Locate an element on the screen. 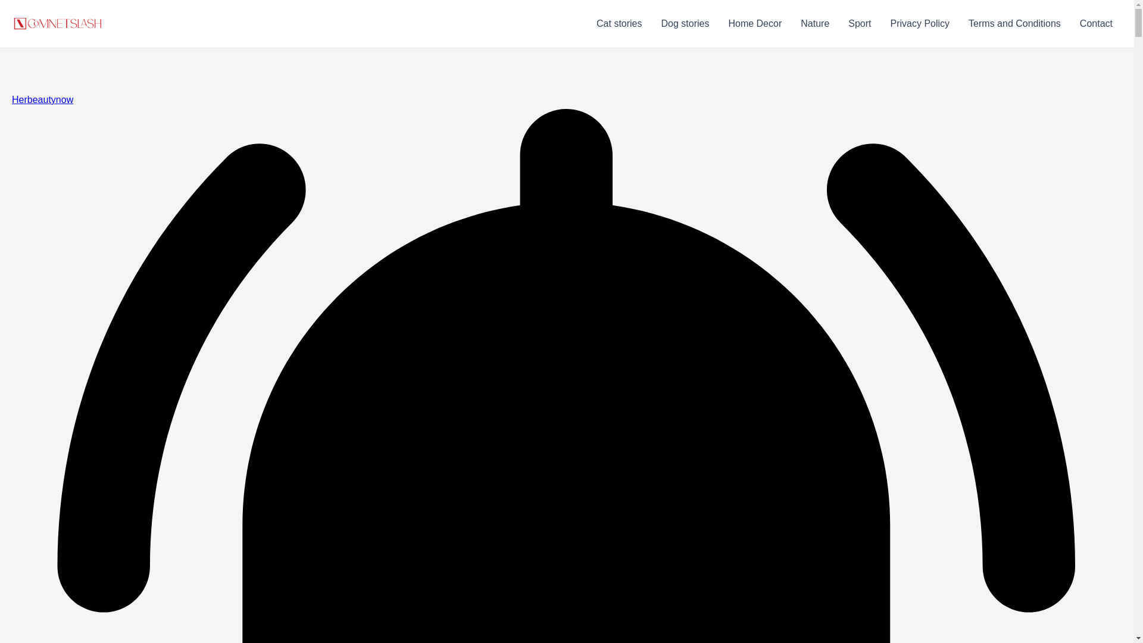  Cat stories is located at coordinates (619, 24).